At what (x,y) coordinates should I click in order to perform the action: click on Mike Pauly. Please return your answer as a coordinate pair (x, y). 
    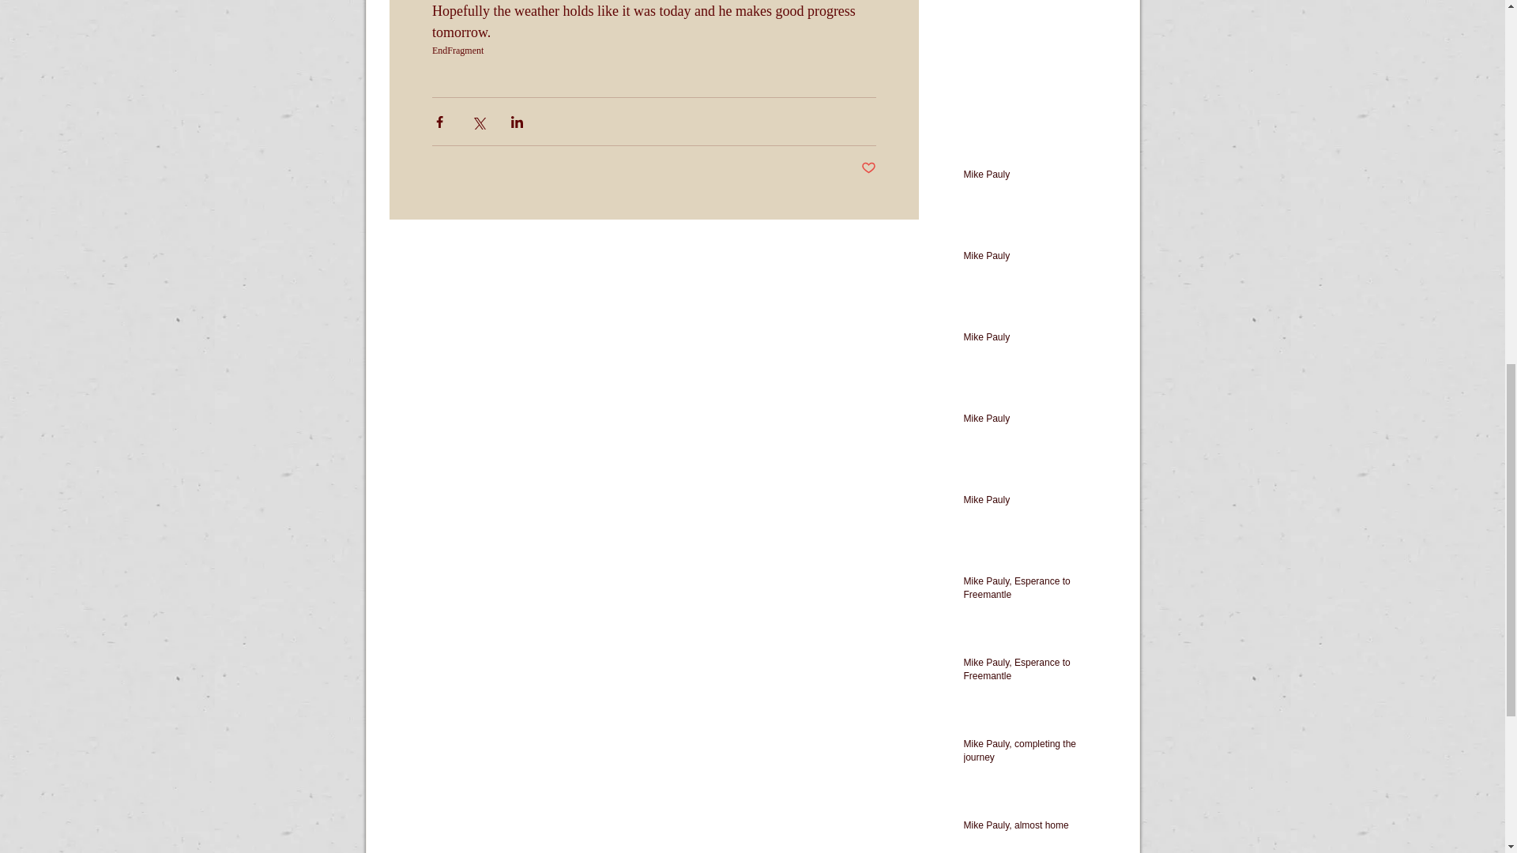
    Looking at the image, I should click on (1035, 422).